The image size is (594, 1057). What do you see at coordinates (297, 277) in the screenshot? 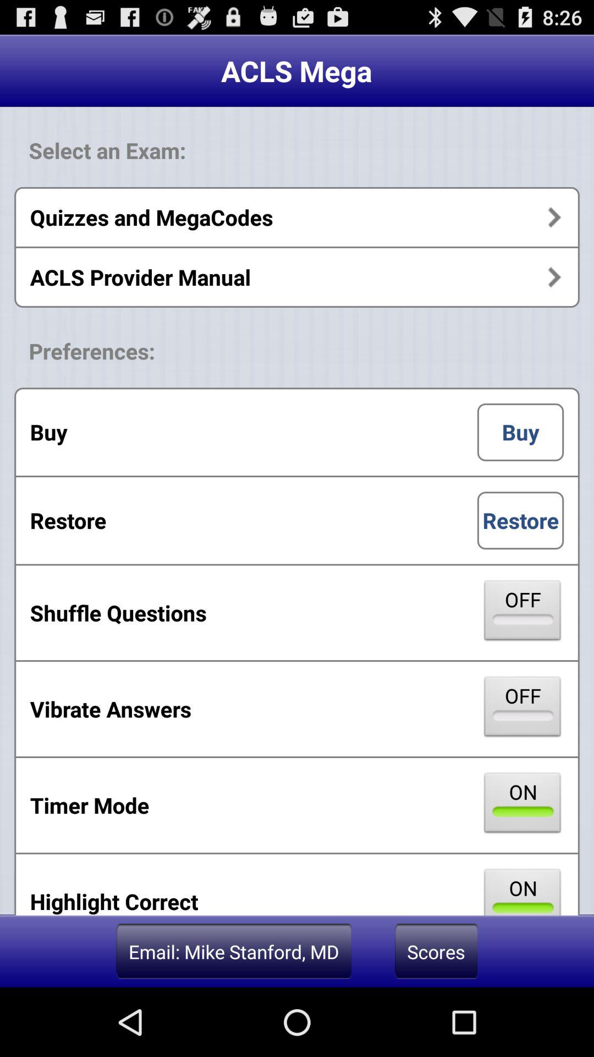
I see `jump to the acls provider manual app` at bounding box center [297, 277].